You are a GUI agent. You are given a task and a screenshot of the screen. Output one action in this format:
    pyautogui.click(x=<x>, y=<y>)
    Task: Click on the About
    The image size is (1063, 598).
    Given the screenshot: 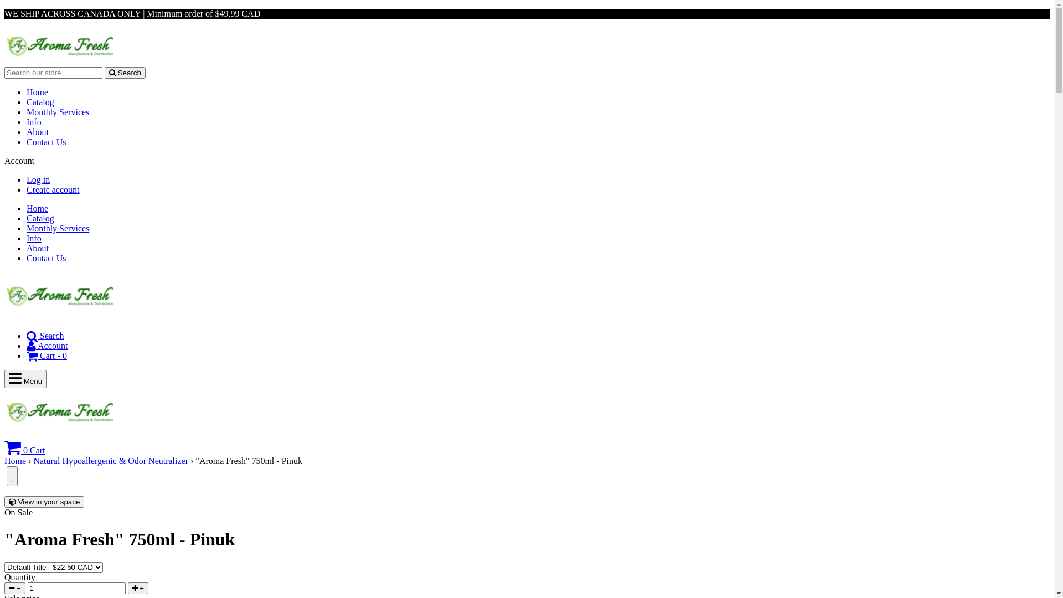 What is the action you would take?
    pyautogui.click(x=38, y=132)
    